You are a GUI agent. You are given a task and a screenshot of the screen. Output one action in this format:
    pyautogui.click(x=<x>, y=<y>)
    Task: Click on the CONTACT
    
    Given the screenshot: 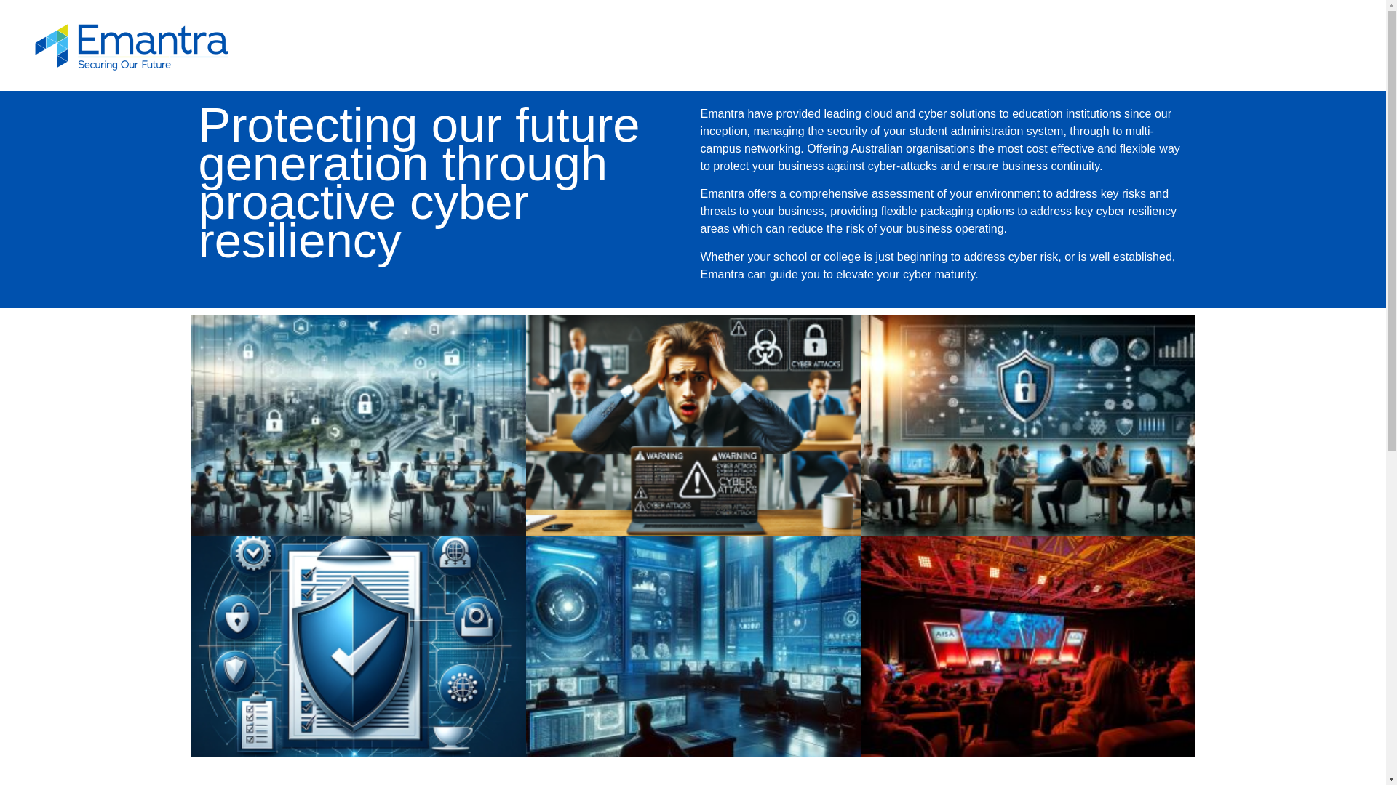 What is the action you would take?
    pyautogui.click(x=1193, y=45)
    